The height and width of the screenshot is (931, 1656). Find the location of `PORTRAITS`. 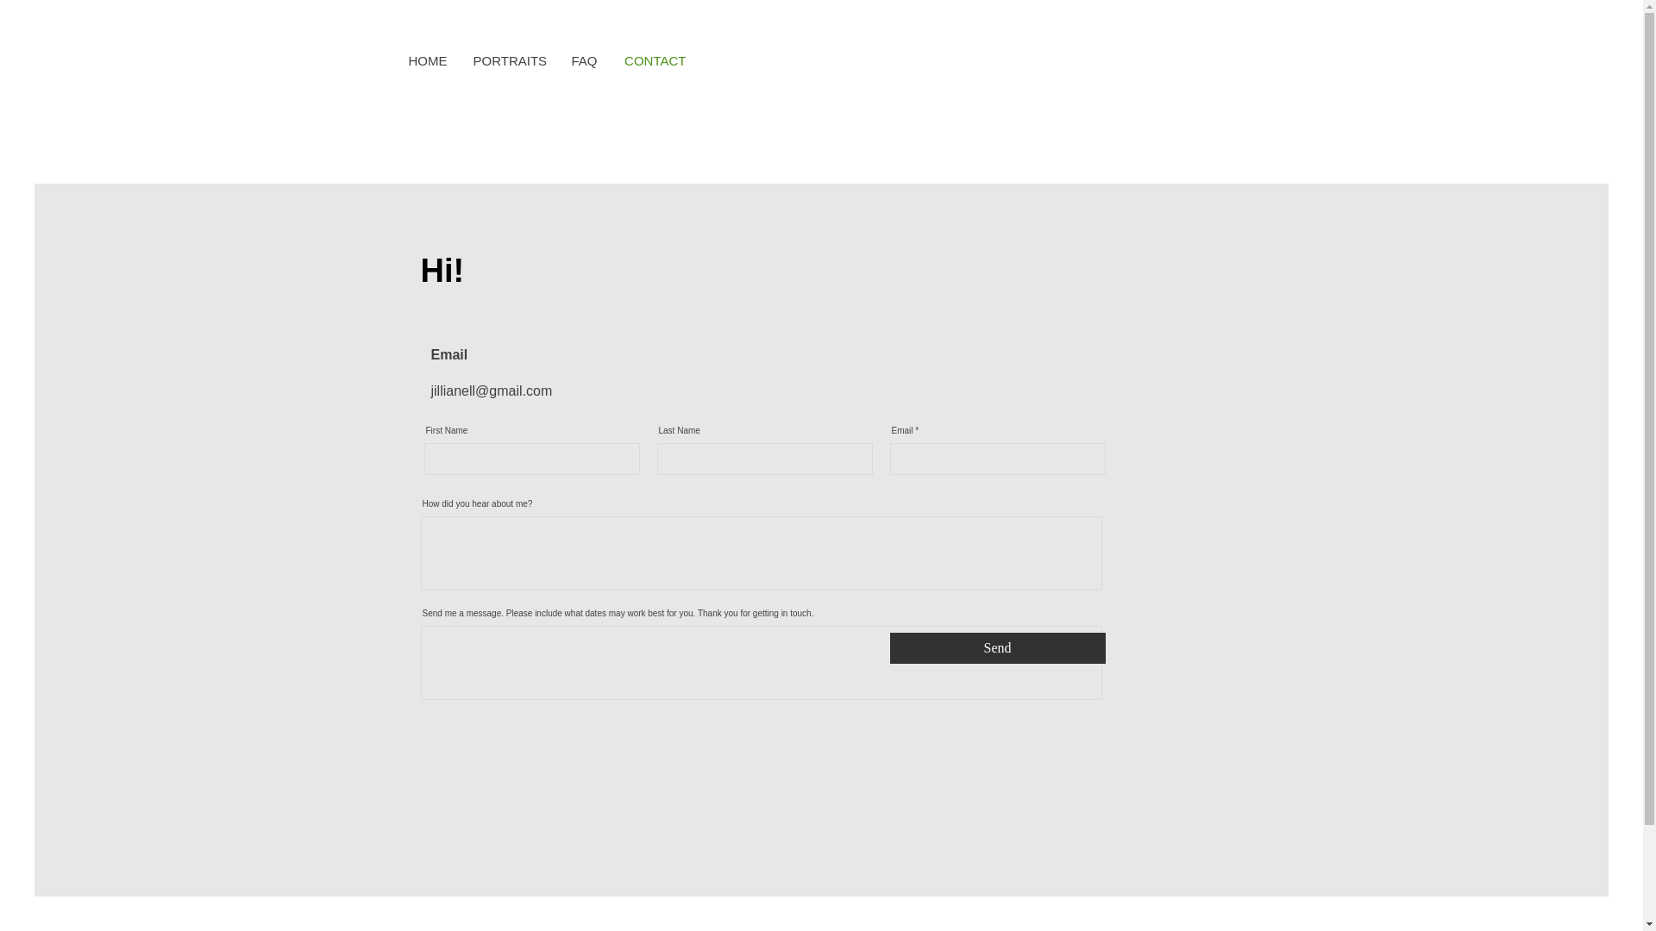

PORTRAITS is located at coordinates (508, 61).